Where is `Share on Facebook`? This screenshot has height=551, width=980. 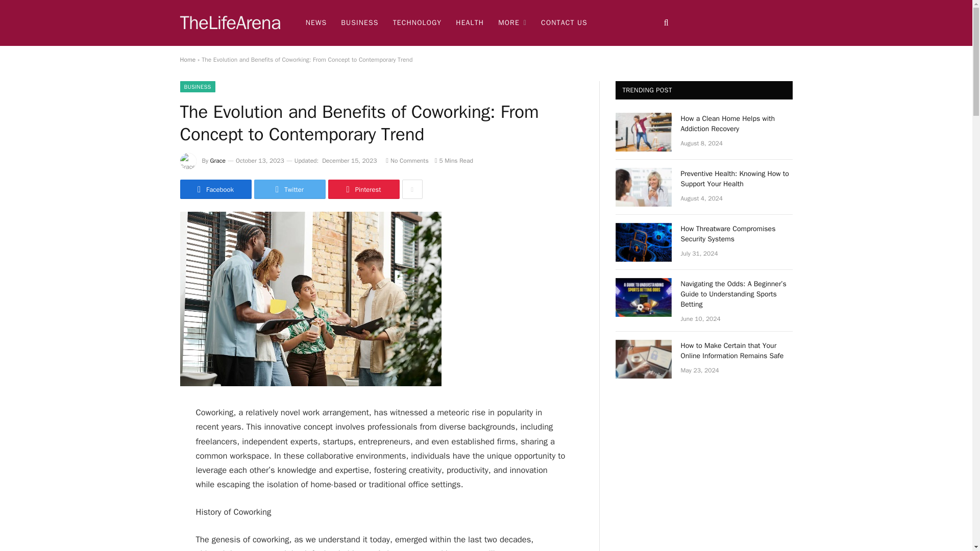 Share on Facebook is located at coordinates (215, 189).